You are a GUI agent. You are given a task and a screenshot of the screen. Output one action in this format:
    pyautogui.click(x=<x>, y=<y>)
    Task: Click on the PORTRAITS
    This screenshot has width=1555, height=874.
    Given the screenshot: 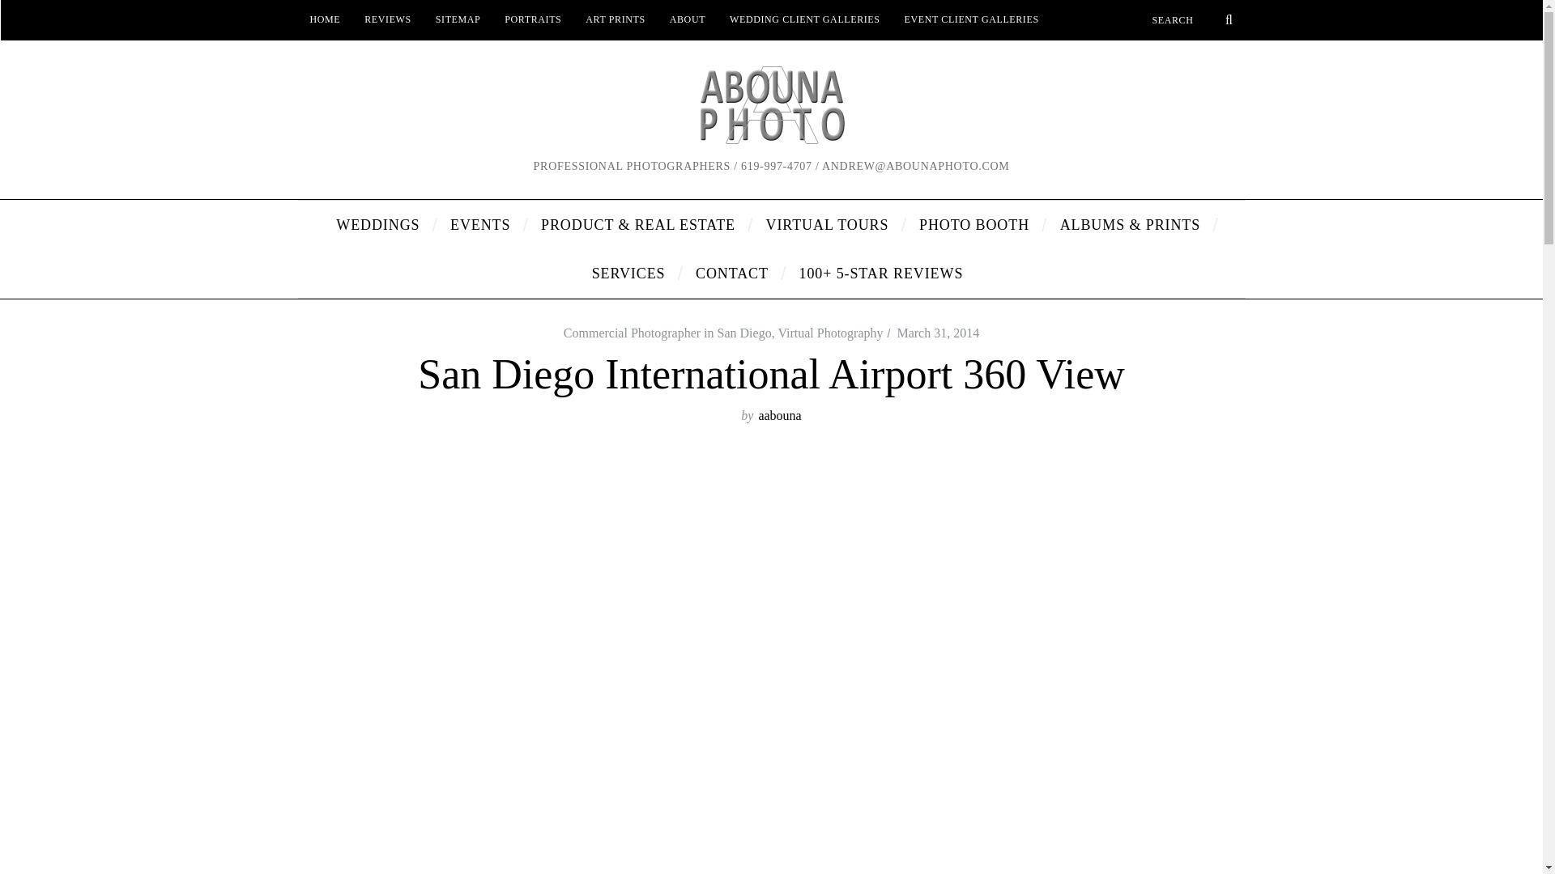 What is the action you would take?
    pyautogui.click(x=533, y=19)
    